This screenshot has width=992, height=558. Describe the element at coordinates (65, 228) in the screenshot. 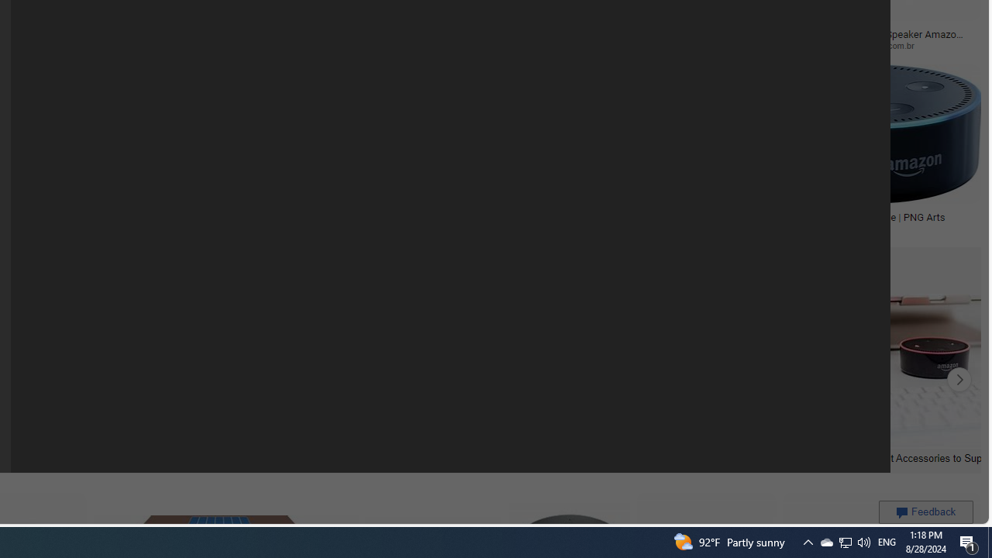

I see `energyearth.com` at that location.